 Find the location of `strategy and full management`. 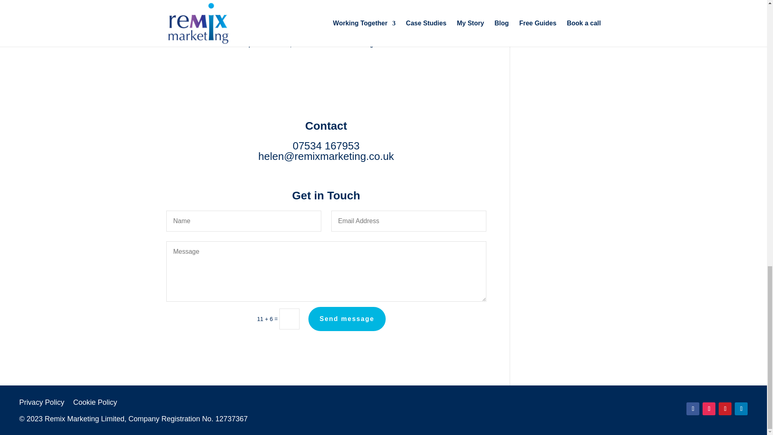

strategy and full management is located at coordinates (407, 29).